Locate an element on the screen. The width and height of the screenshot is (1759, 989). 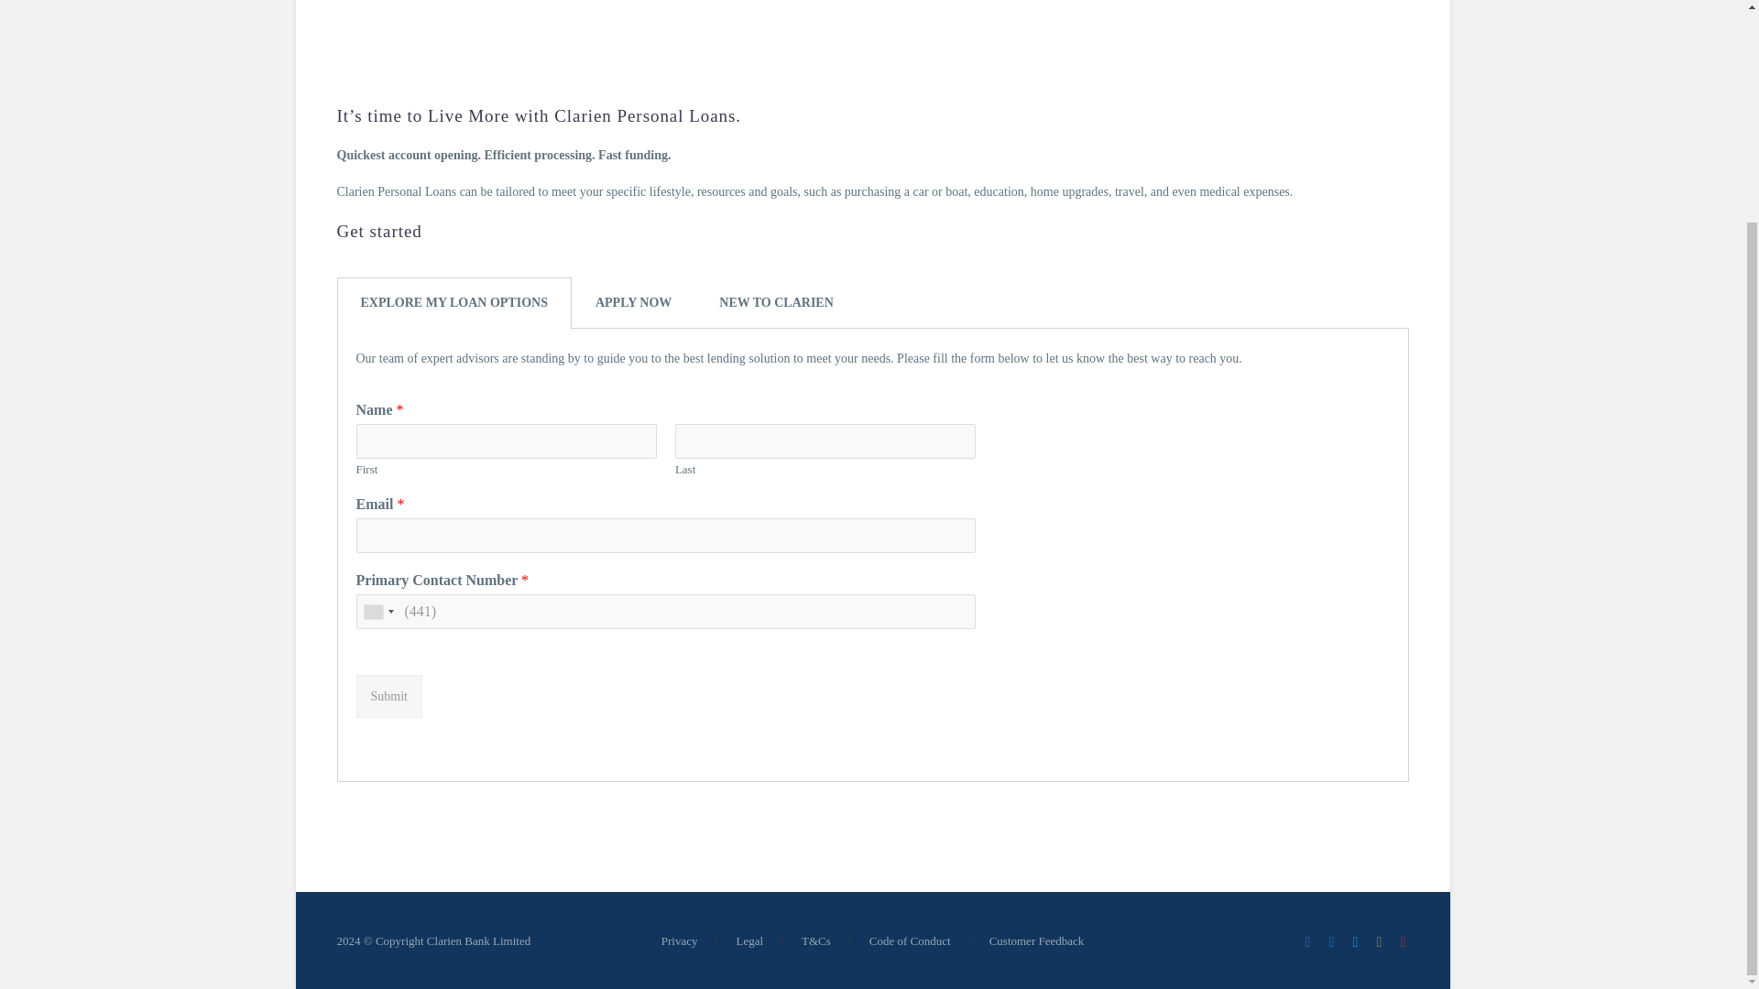
YouTube is located at coordinates (1404, 941).